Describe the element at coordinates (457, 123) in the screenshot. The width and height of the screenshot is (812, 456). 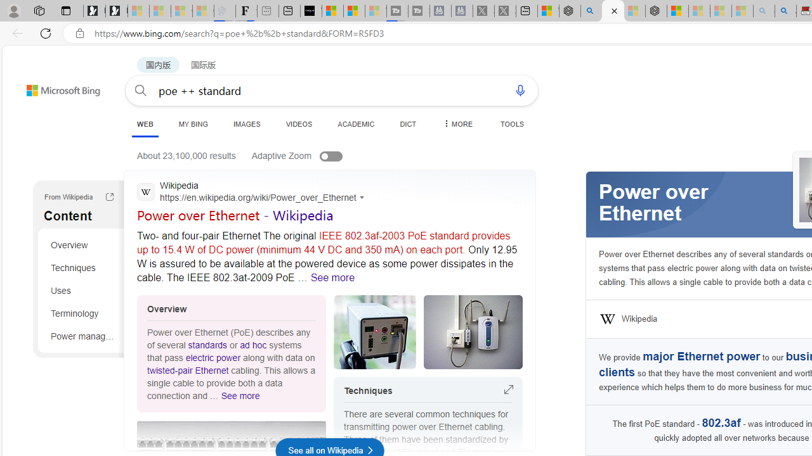
I see `MORE` at that location.